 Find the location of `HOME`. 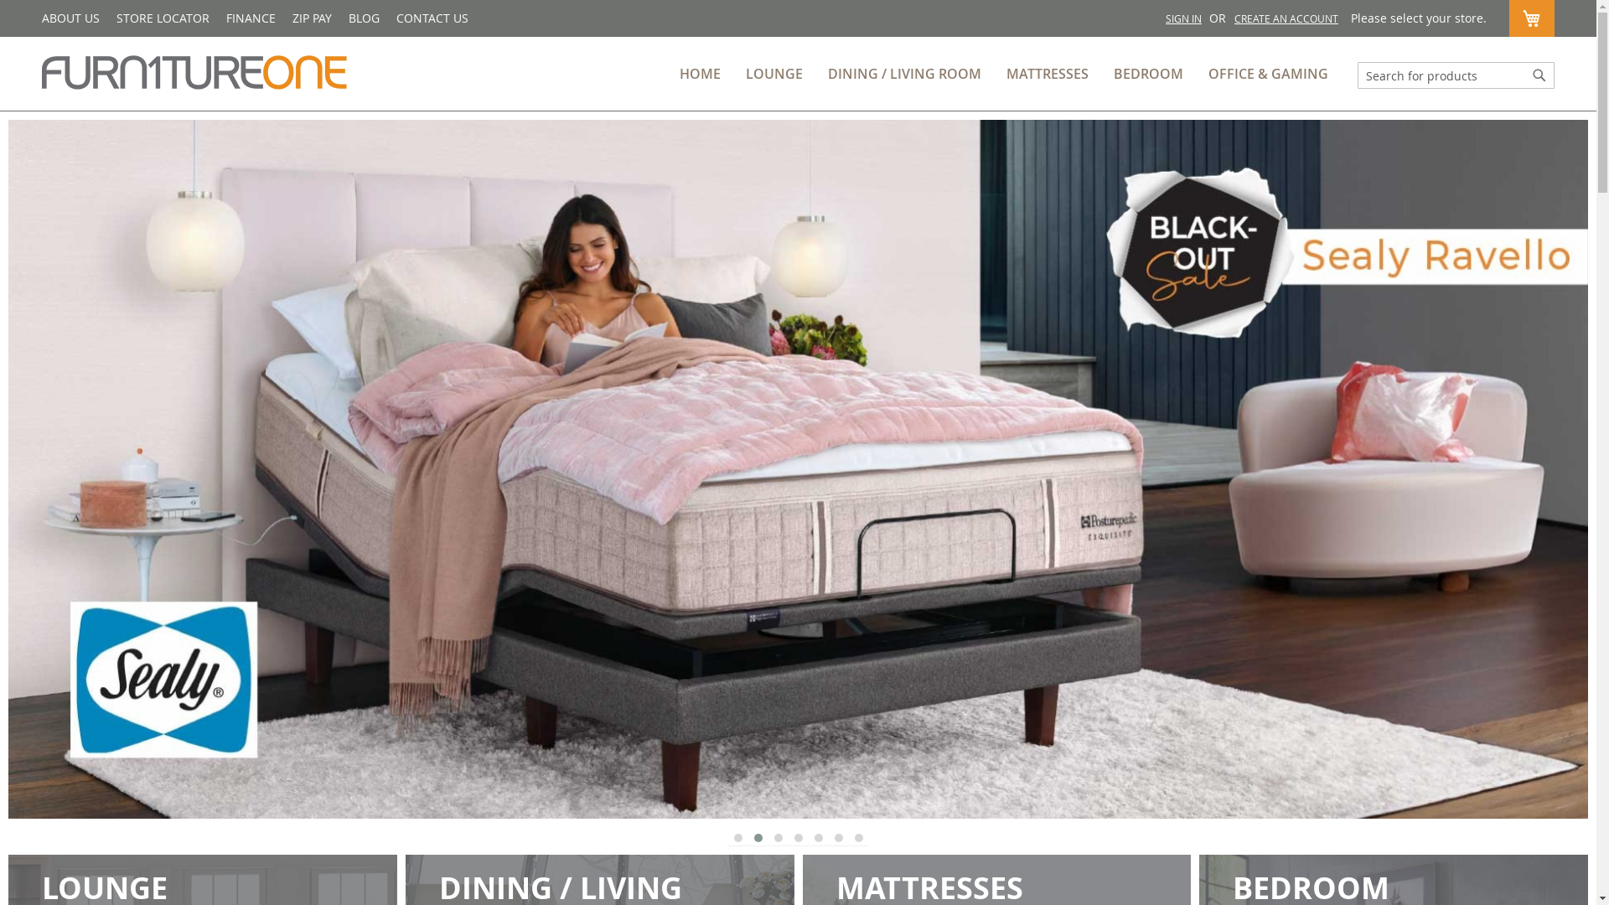

HOME is located at coordinates (701, 74).